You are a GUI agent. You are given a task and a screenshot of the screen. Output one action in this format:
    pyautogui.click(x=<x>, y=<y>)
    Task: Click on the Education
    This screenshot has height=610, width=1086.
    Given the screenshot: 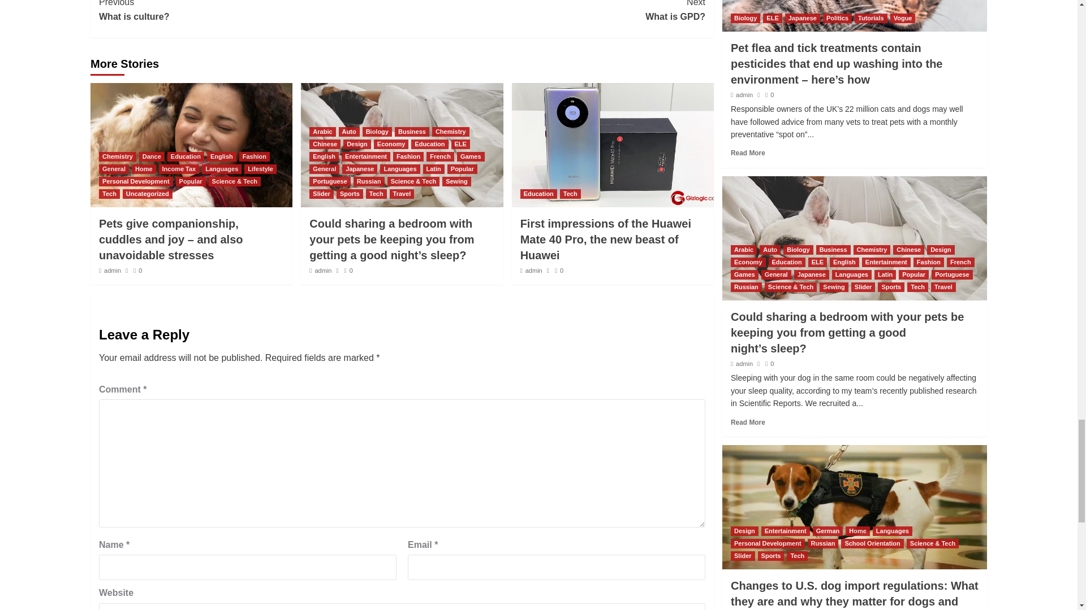 What is the action you would take?
    pyautogui.click(x=553, y=12)
    